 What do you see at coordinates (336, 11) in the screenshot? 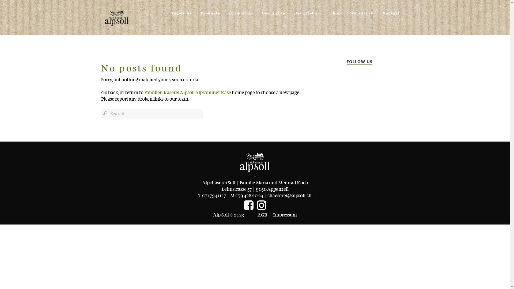
I see `Shop` at bounding box center [336, 11].